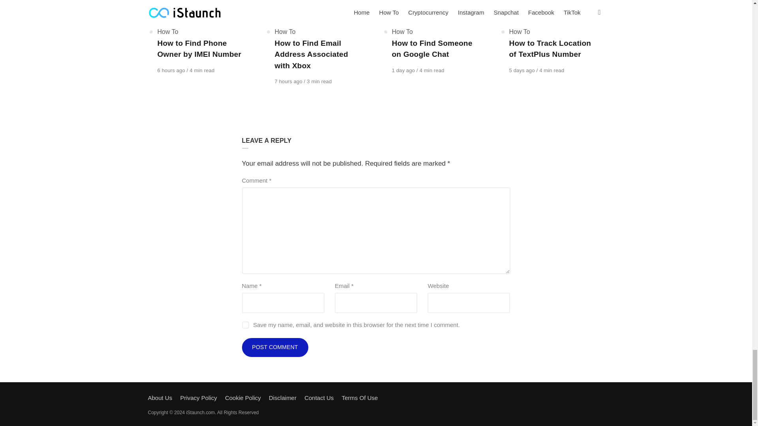 The image size is (758, 426). What do you see at coordinates (245, 325) in the screenshot?
I see `yes` at bounding box center [245, 325].